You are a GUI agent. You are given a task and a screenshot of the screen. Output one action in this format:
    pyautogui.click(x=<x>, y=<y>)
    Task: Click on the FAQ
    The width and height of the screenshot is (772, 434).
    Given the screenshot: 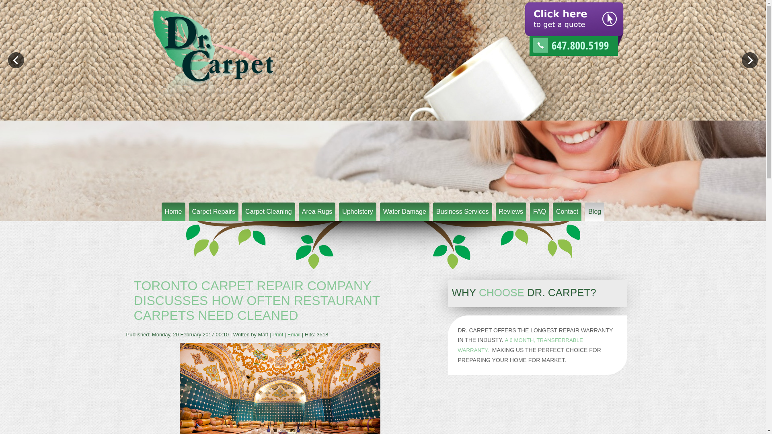 What is the action you would take?
    pyautogui.click(x=539, y=211)
    